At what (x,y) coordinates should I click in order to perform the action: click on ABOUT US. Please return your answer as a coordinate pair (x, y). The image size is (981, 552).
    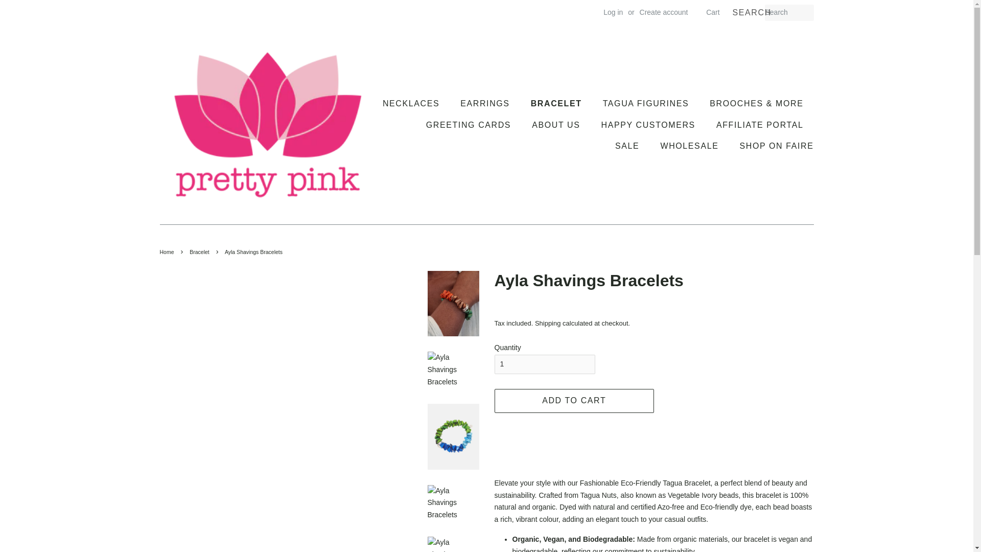
    Looking at the image, I should click on (557, 125).